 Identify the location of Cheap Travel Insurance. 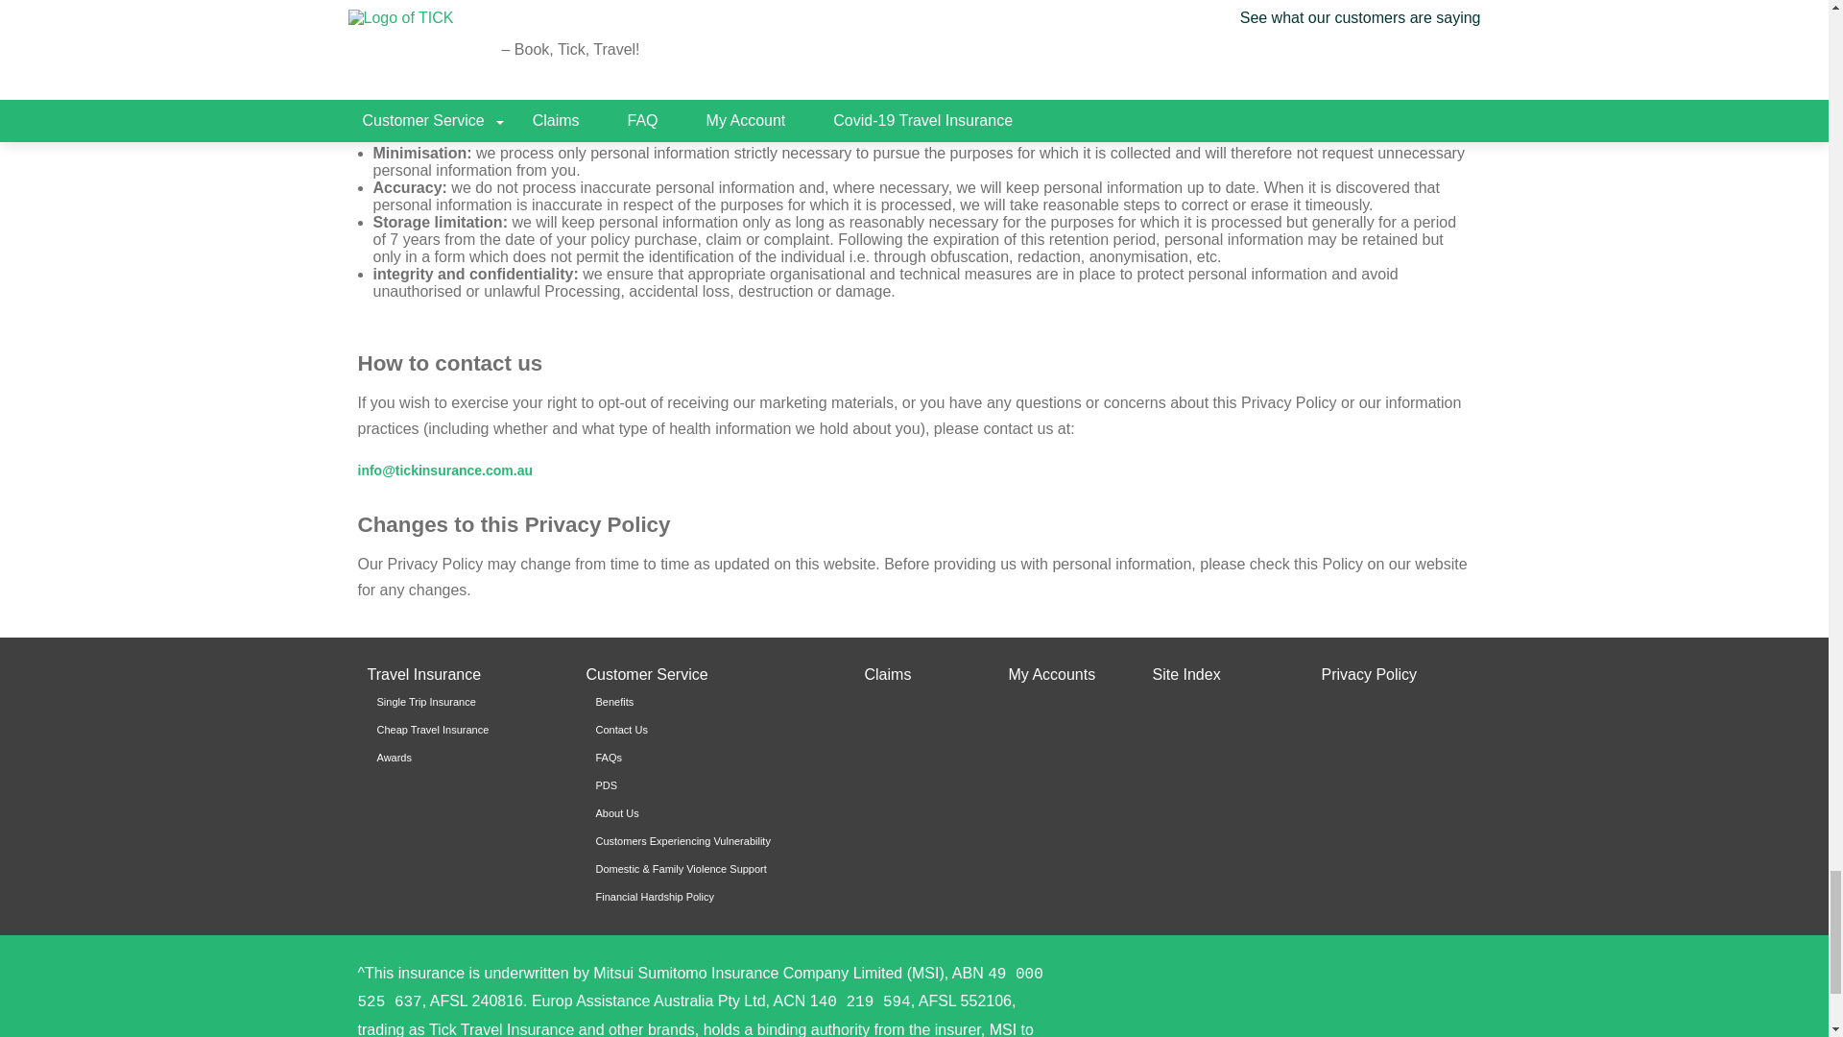
(466, 730).